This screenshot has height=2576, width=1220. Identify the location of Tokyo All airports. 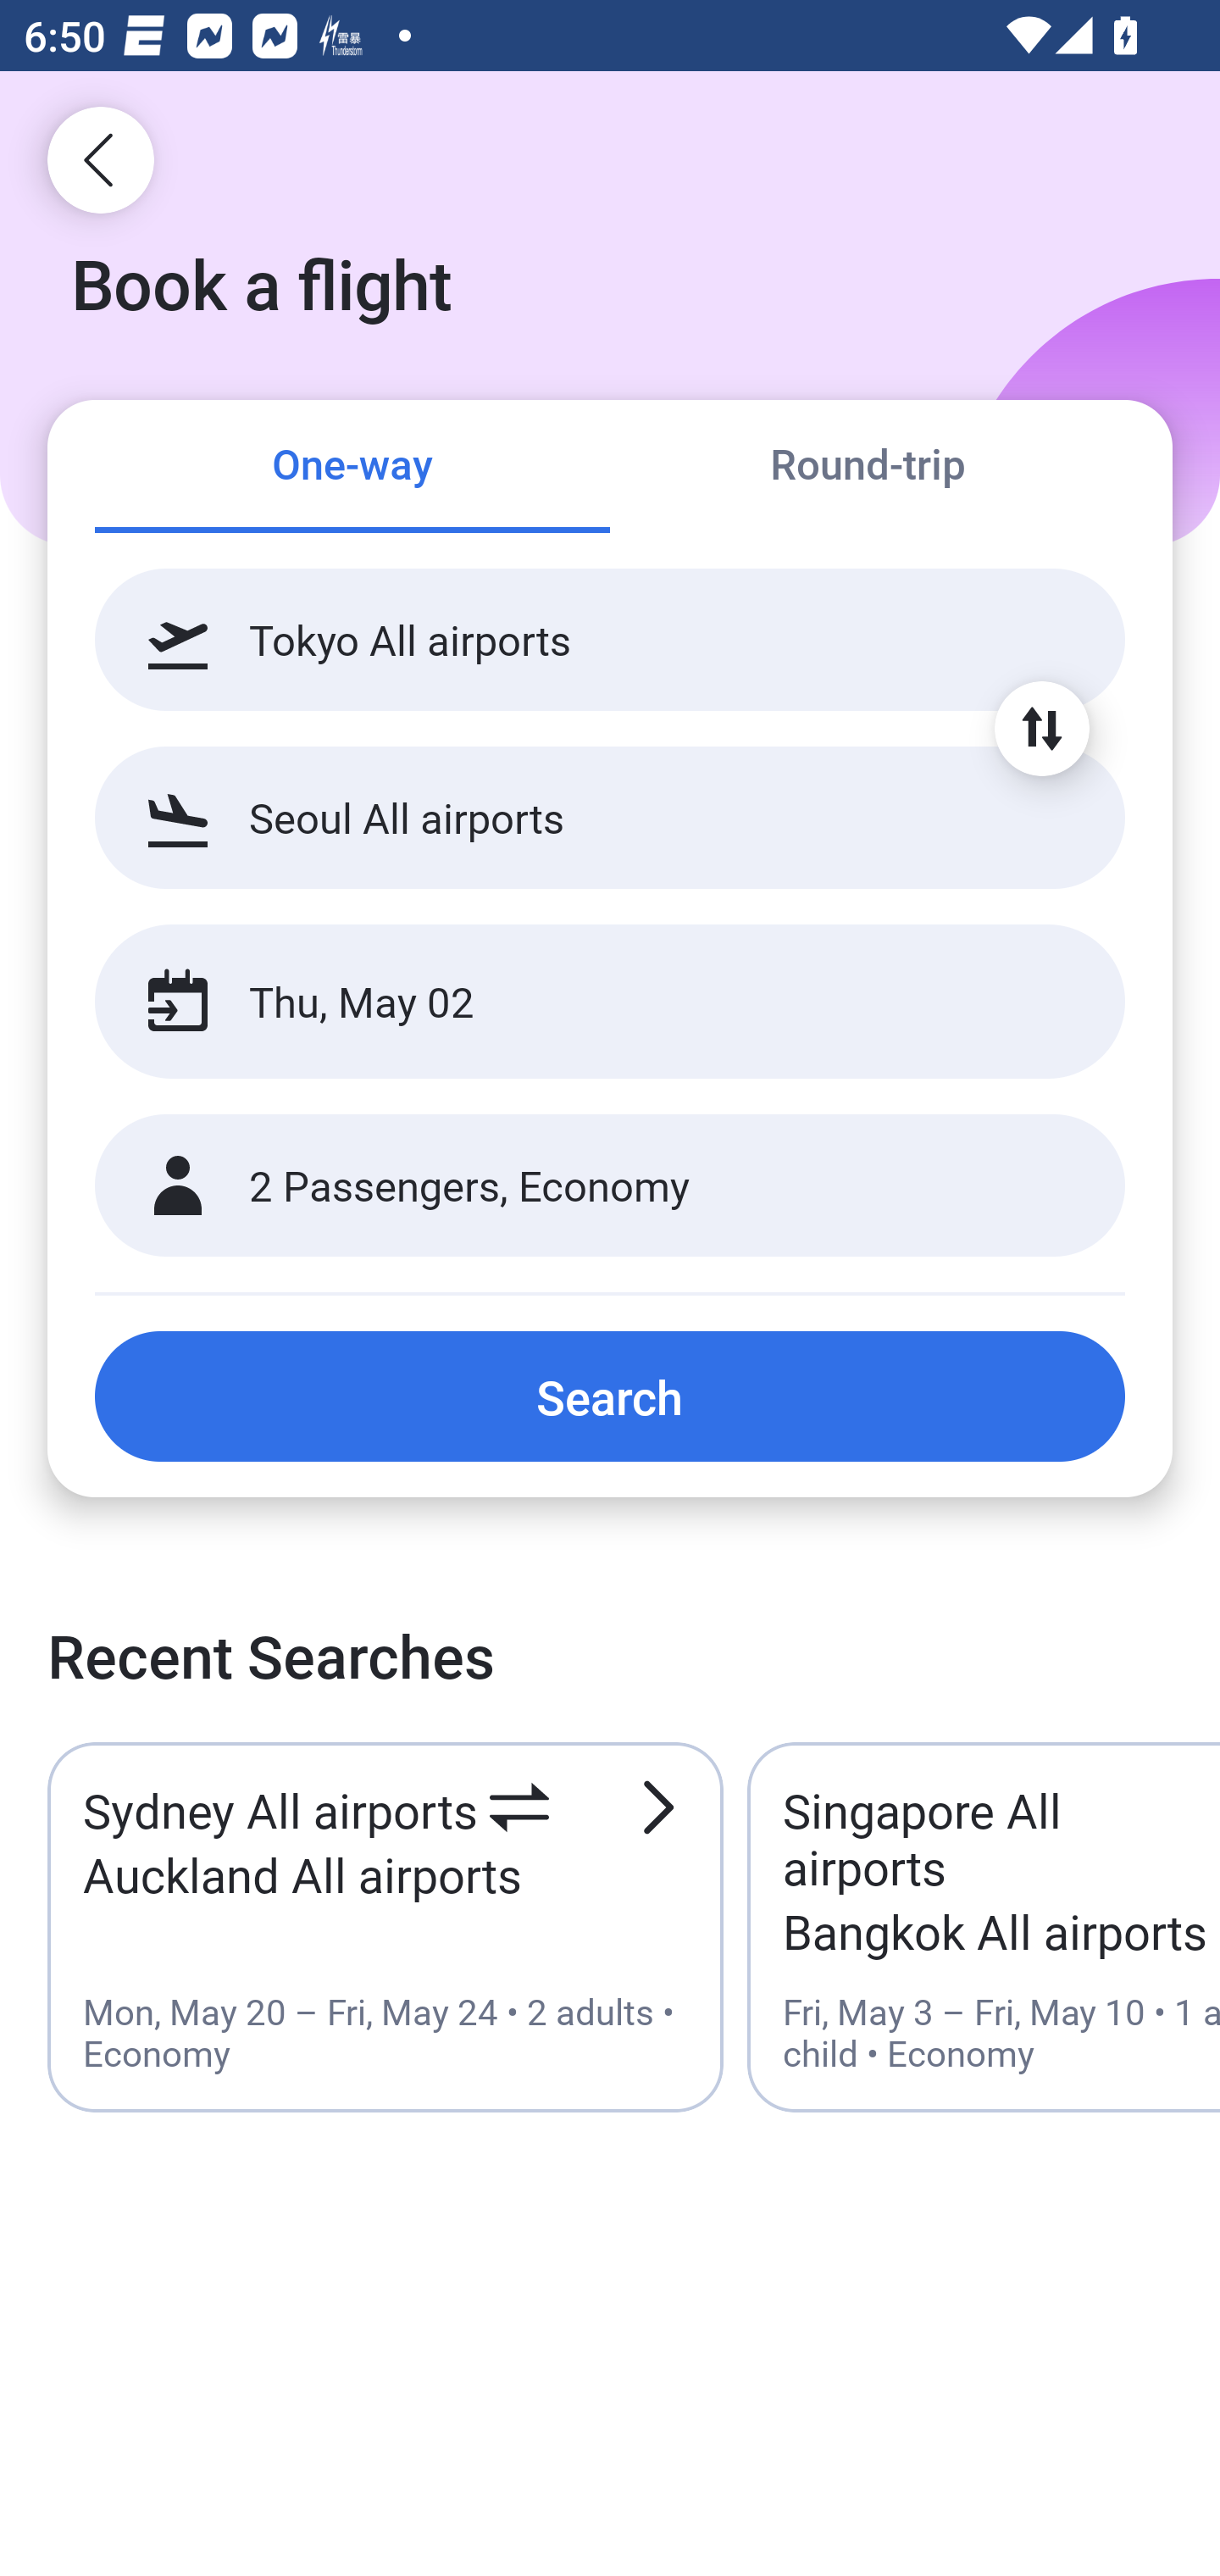
(610, 640).